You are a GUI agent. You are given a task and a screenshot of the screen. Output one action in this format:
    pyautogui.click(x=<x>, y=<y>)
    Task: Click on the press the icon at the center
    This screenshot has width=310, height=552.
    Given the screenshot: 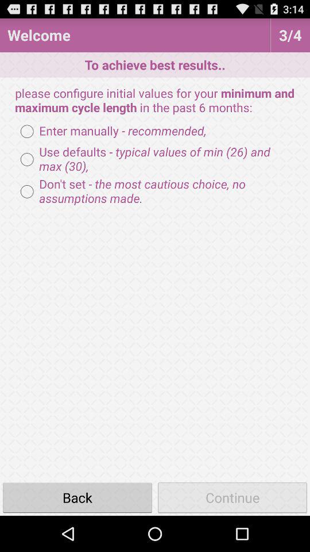 What is the action you would take?
    pyautogui.click(x=155, y=191)
    